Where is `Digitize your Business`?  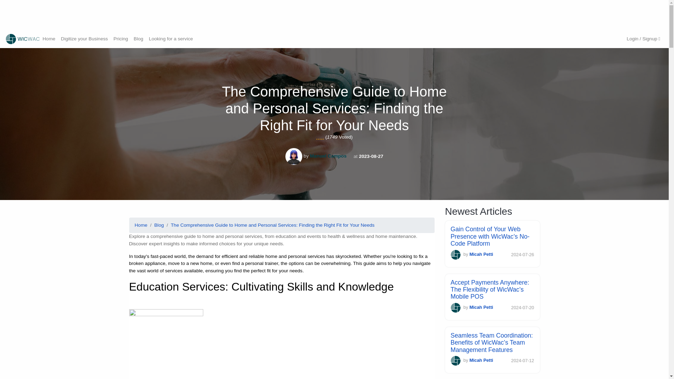 Digitize your Business is located at coordinates (84, 39).